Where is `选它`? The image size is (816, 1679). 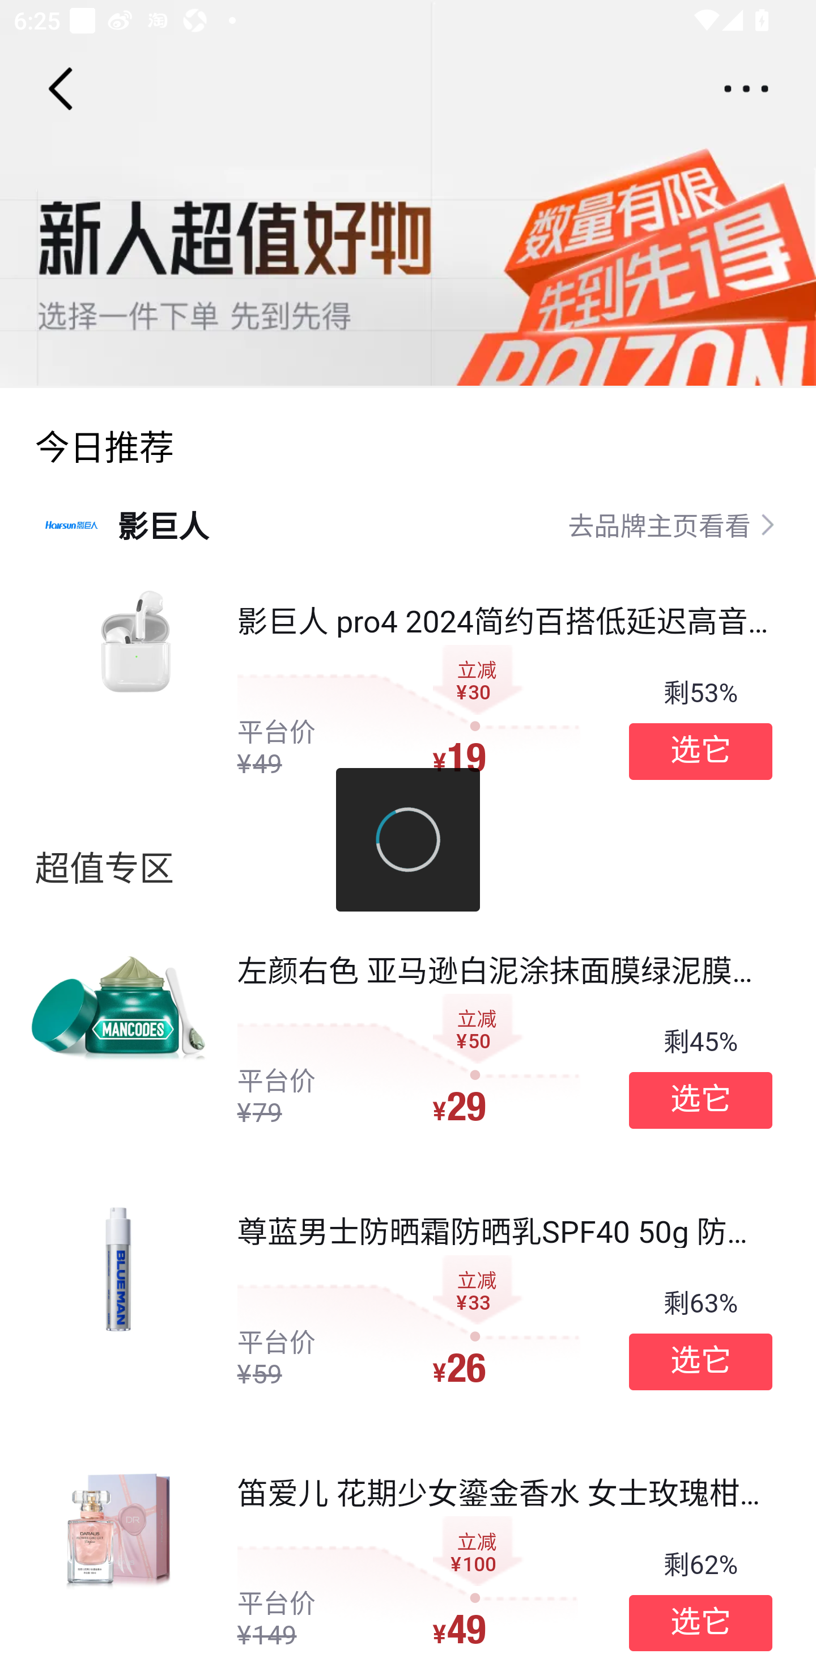
选它 is located at coordinates (700, 1100).